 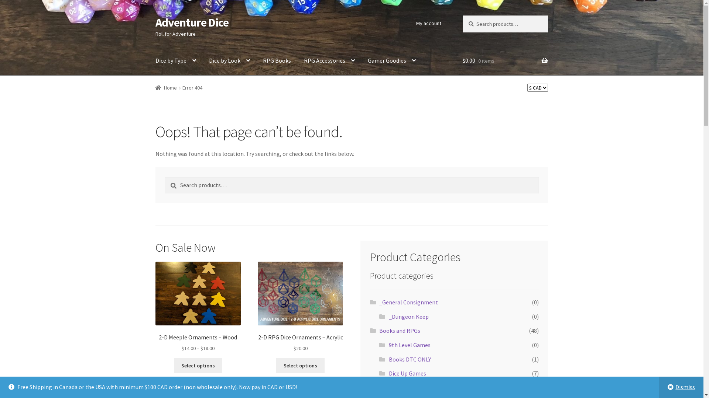 I want to click on Skip to navigation, so click(x=155, y=15).